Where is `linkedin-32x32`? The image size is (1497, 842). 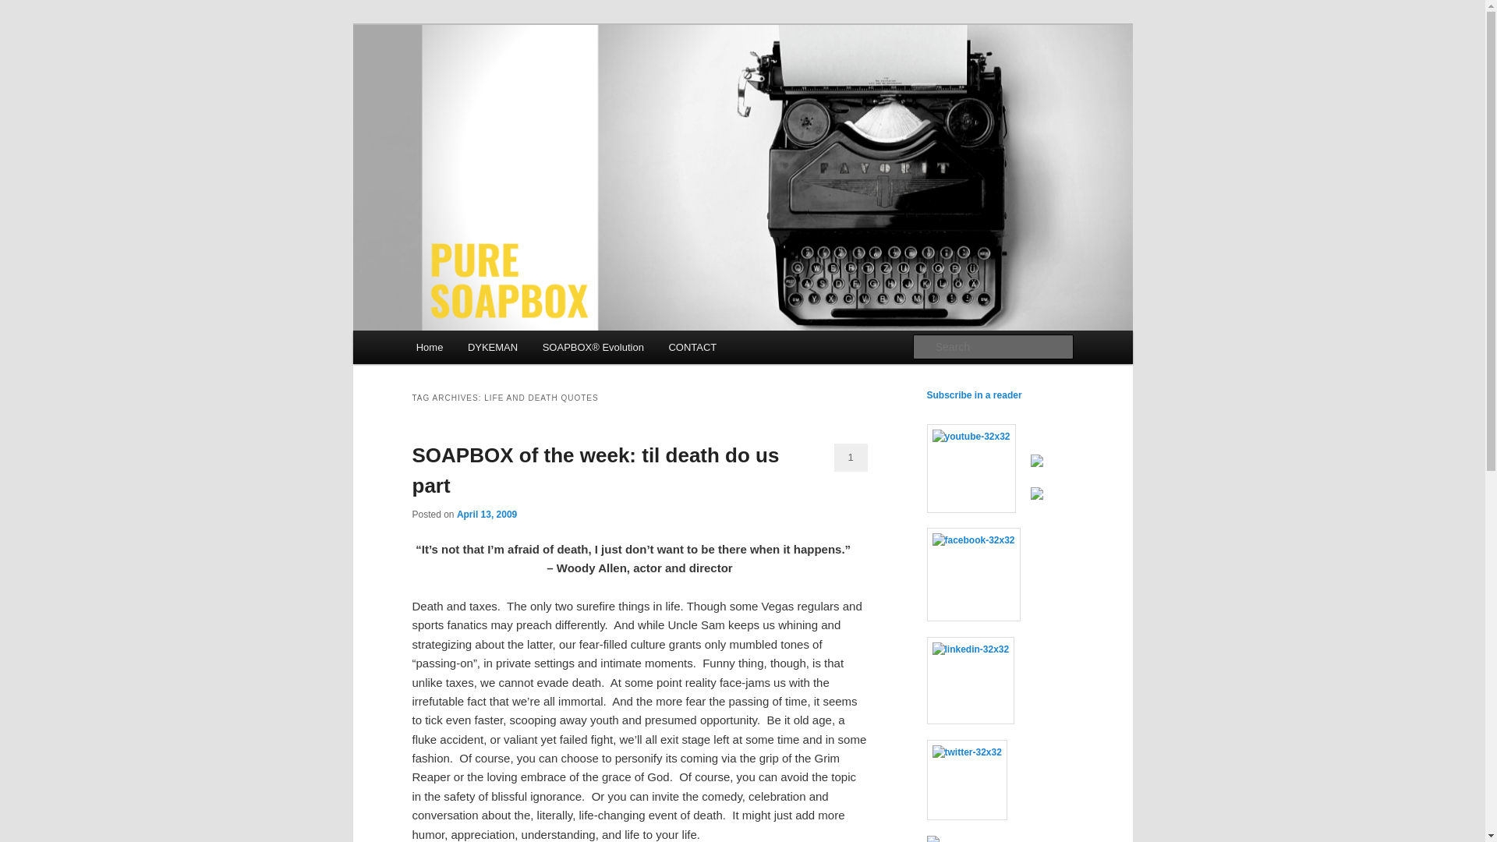
linkedin-32x32 is located at coordinates (970, 680).